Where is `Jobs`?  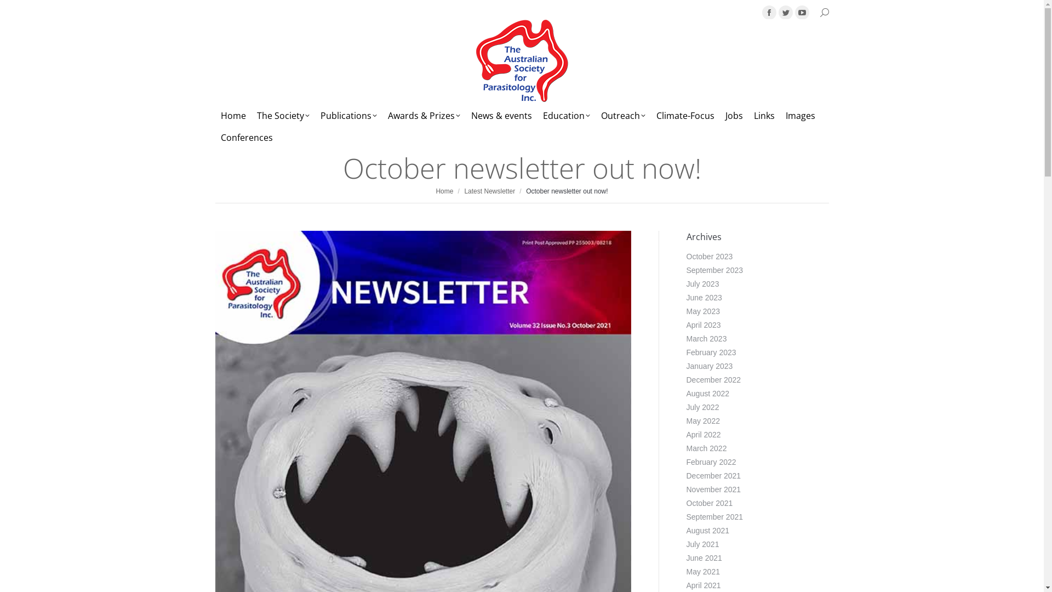 Jobs is located at coordinates (734, 116).